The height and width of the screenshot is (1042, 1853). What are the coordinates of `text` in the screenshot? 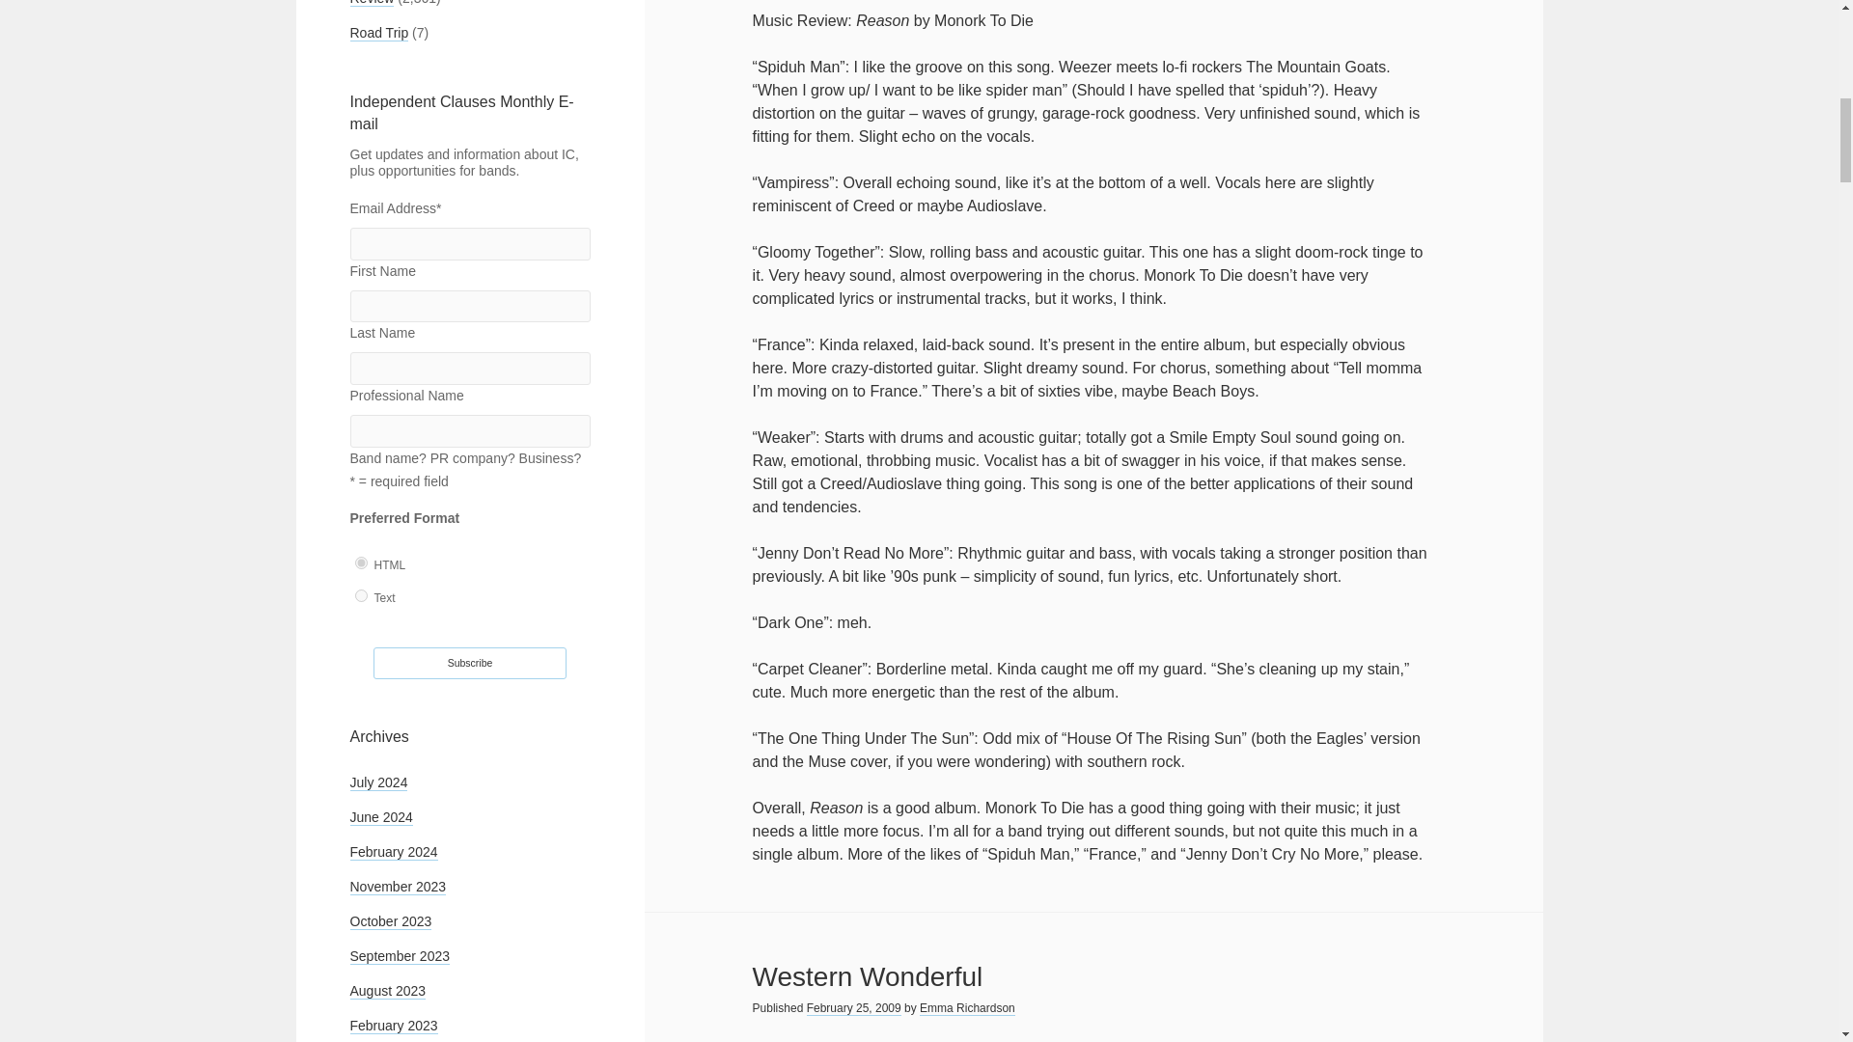 It's located at (361, 596).